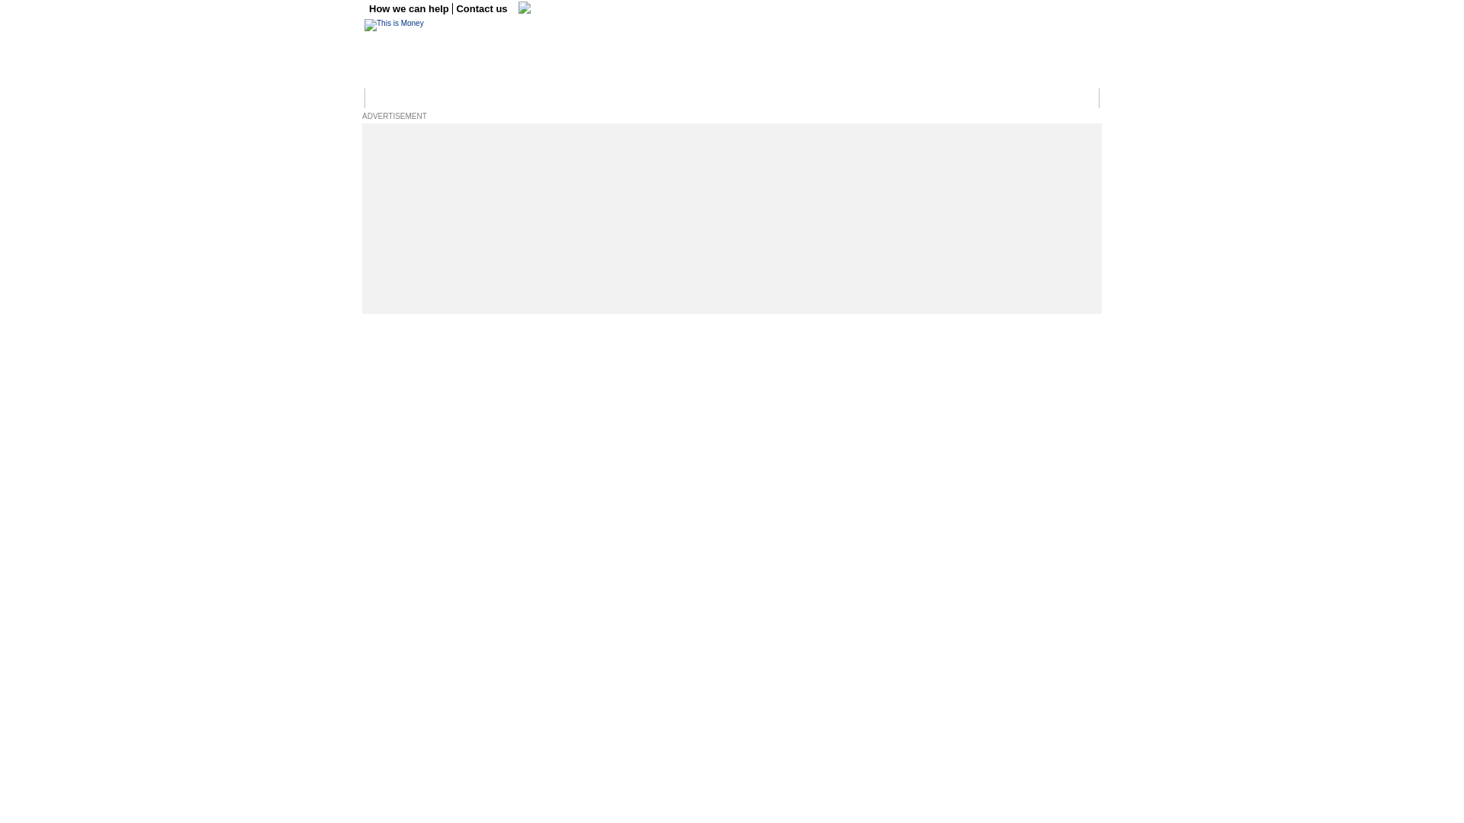 The height and width of the screenshot is (823, 1464). What do you see at coordinates (396, 98) in the screenshot?
I see `Money Home` at bounding box center [396, 98].